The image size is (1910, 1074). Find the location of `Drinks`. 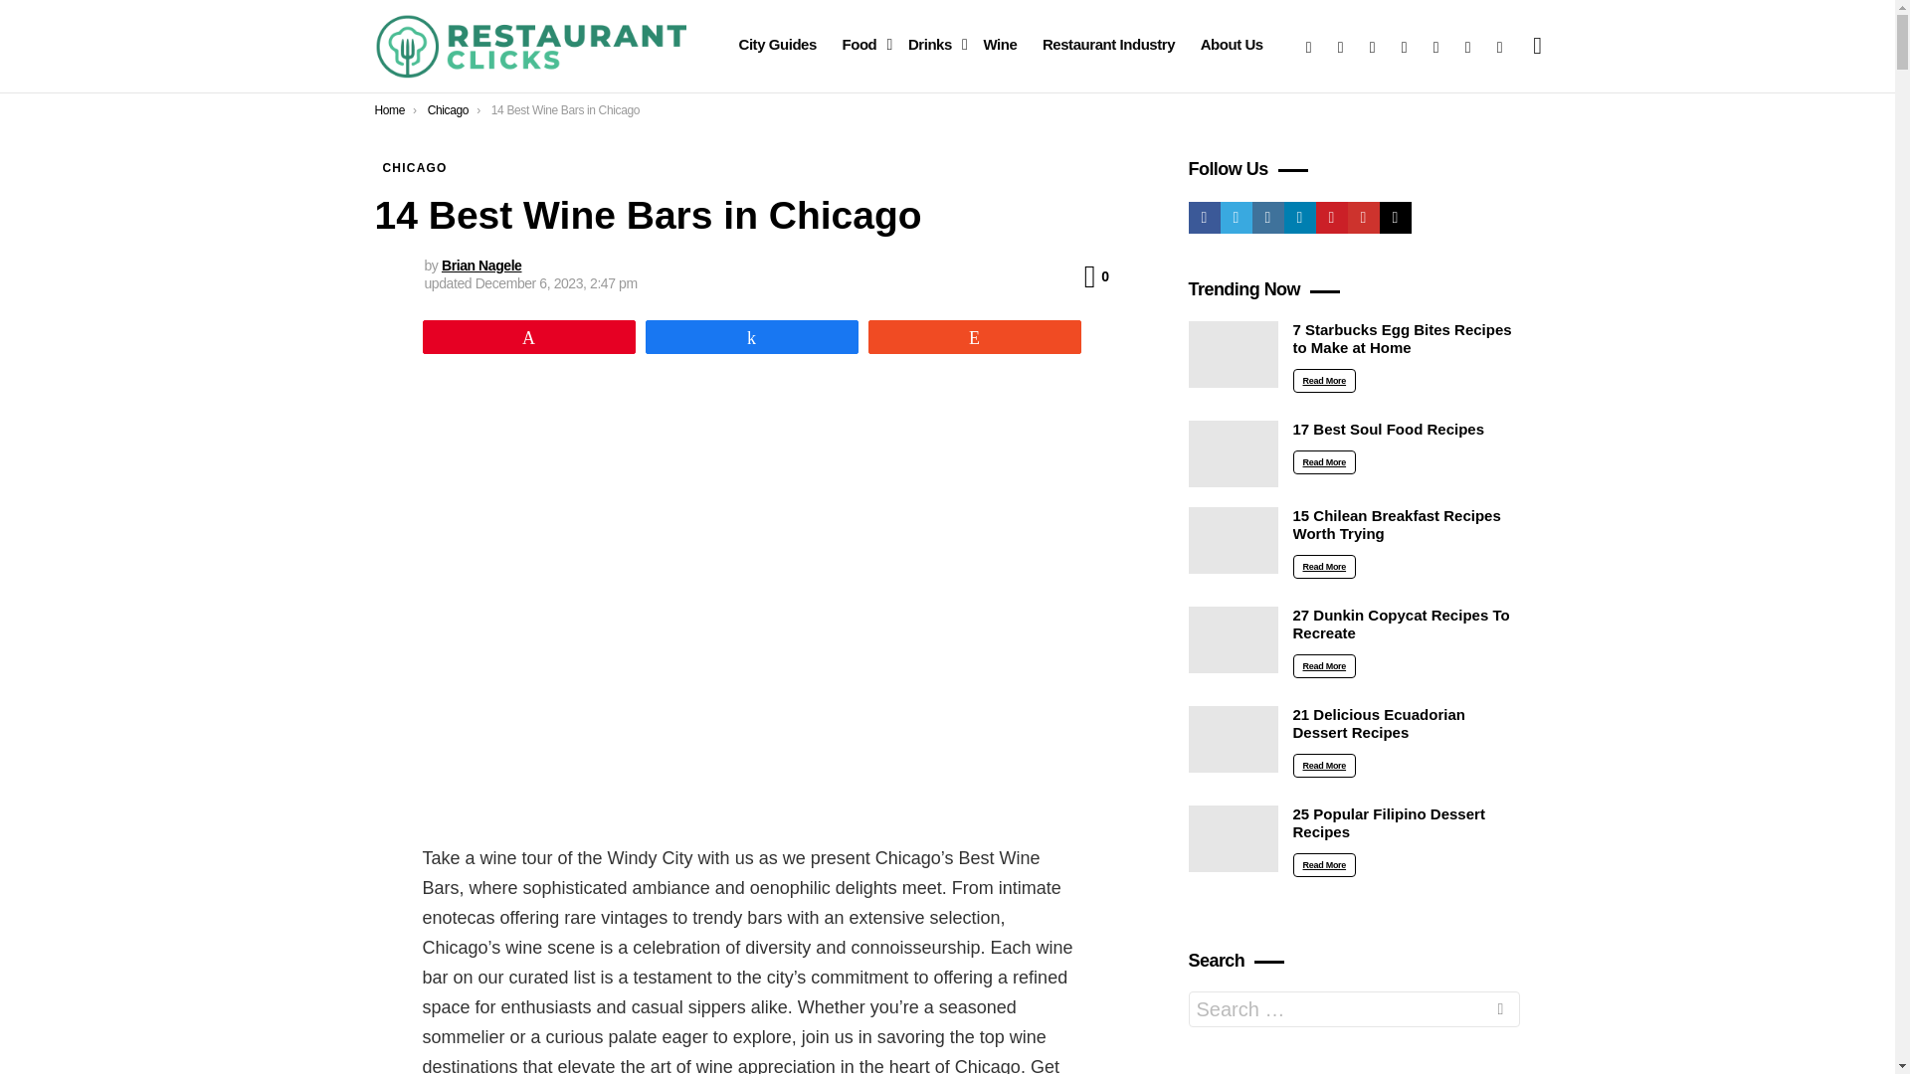

Drinks is located at coordinates (933, 45).